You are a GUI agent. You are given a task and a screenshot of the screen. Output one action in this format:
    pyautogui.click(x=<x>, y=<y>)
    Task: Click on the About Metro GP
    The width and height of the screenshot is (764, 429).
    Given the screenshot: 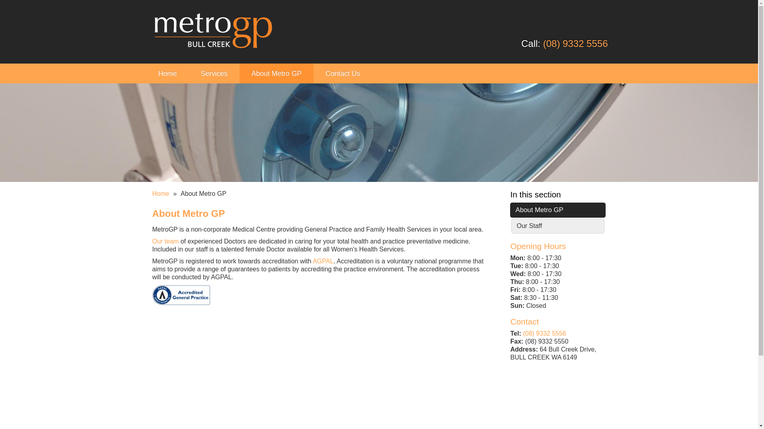 What is the action you would take?
    pyautogui.click(x=277, y=73)
    